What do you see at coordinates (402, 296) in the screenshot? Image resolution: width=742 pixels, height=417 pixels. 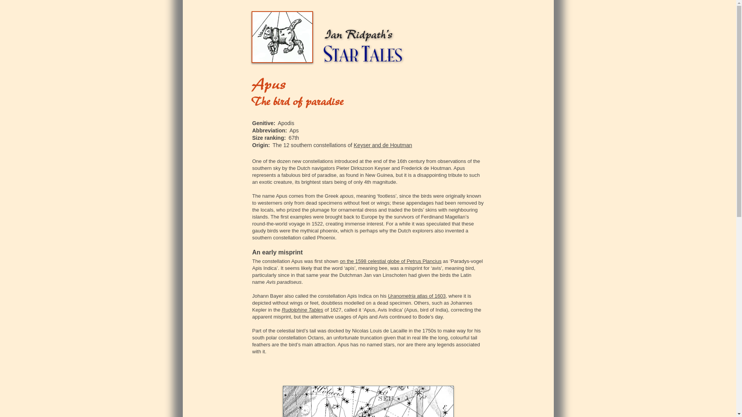 I see `Uranometria` at bounding box center [402, 296].